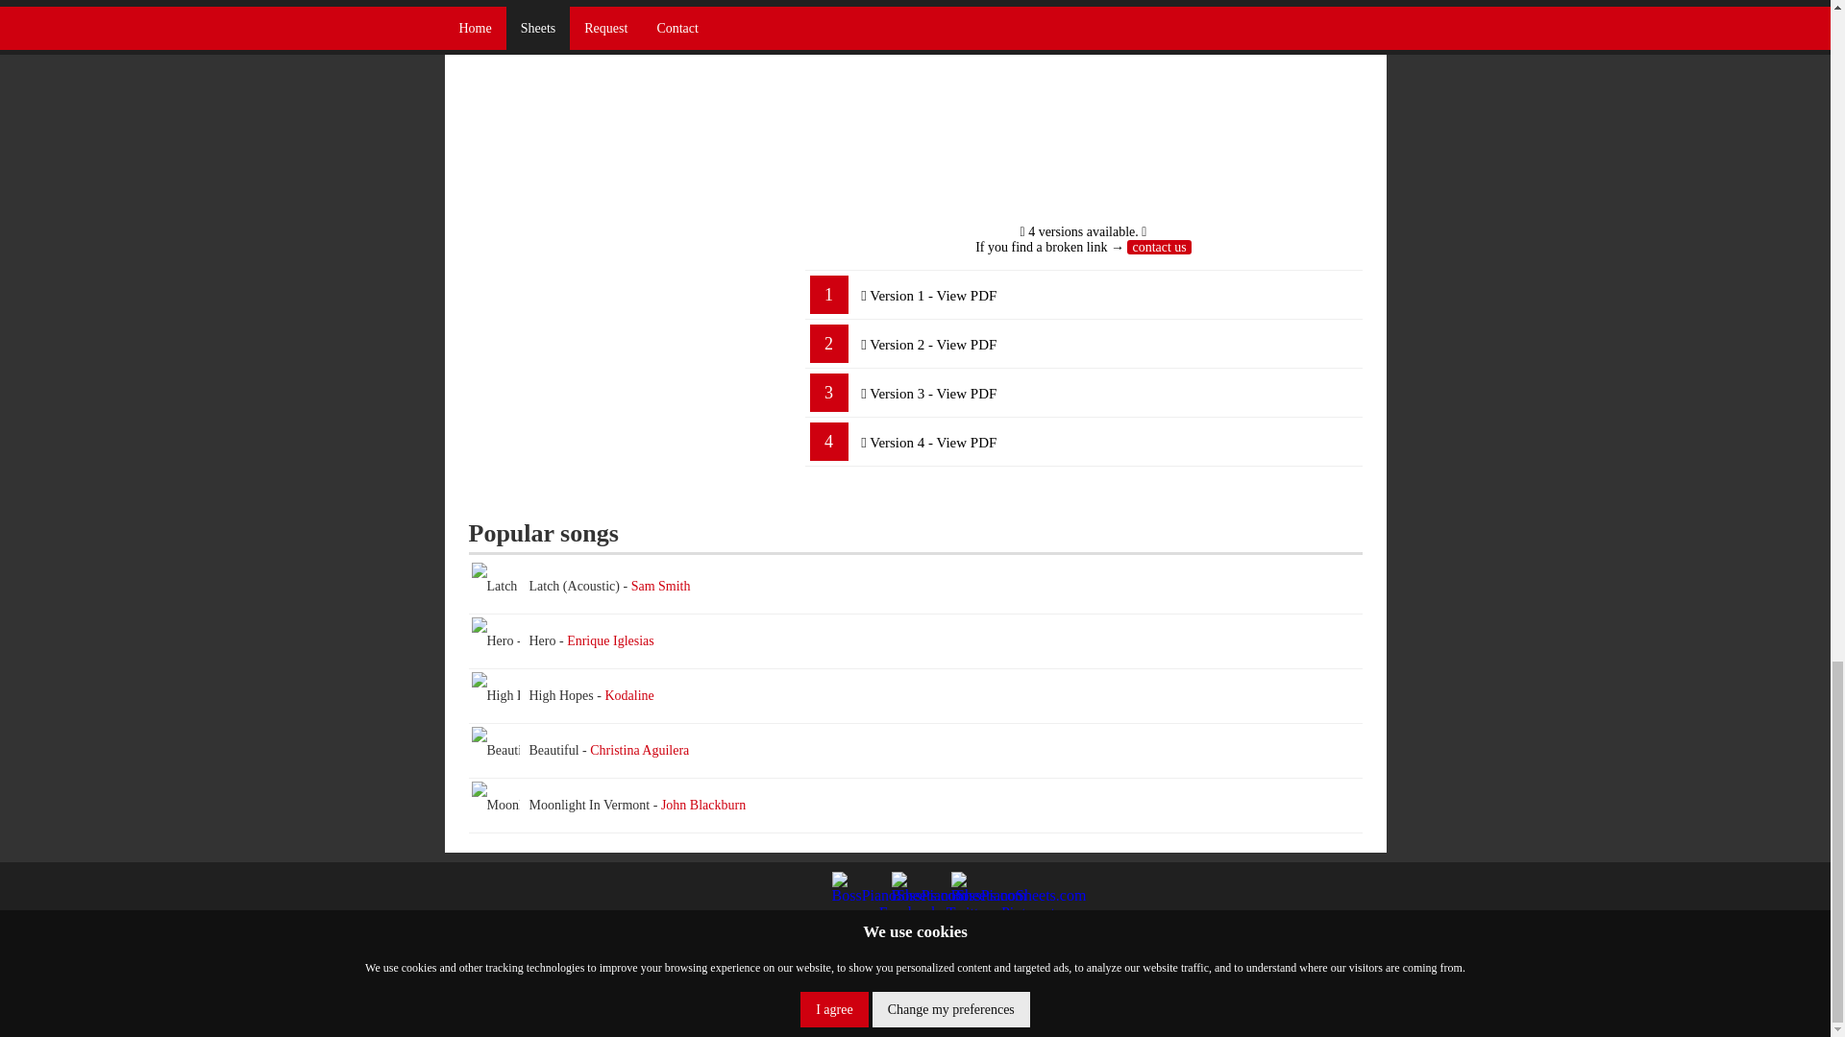  I want to click on contact us, so click(1159, 246).